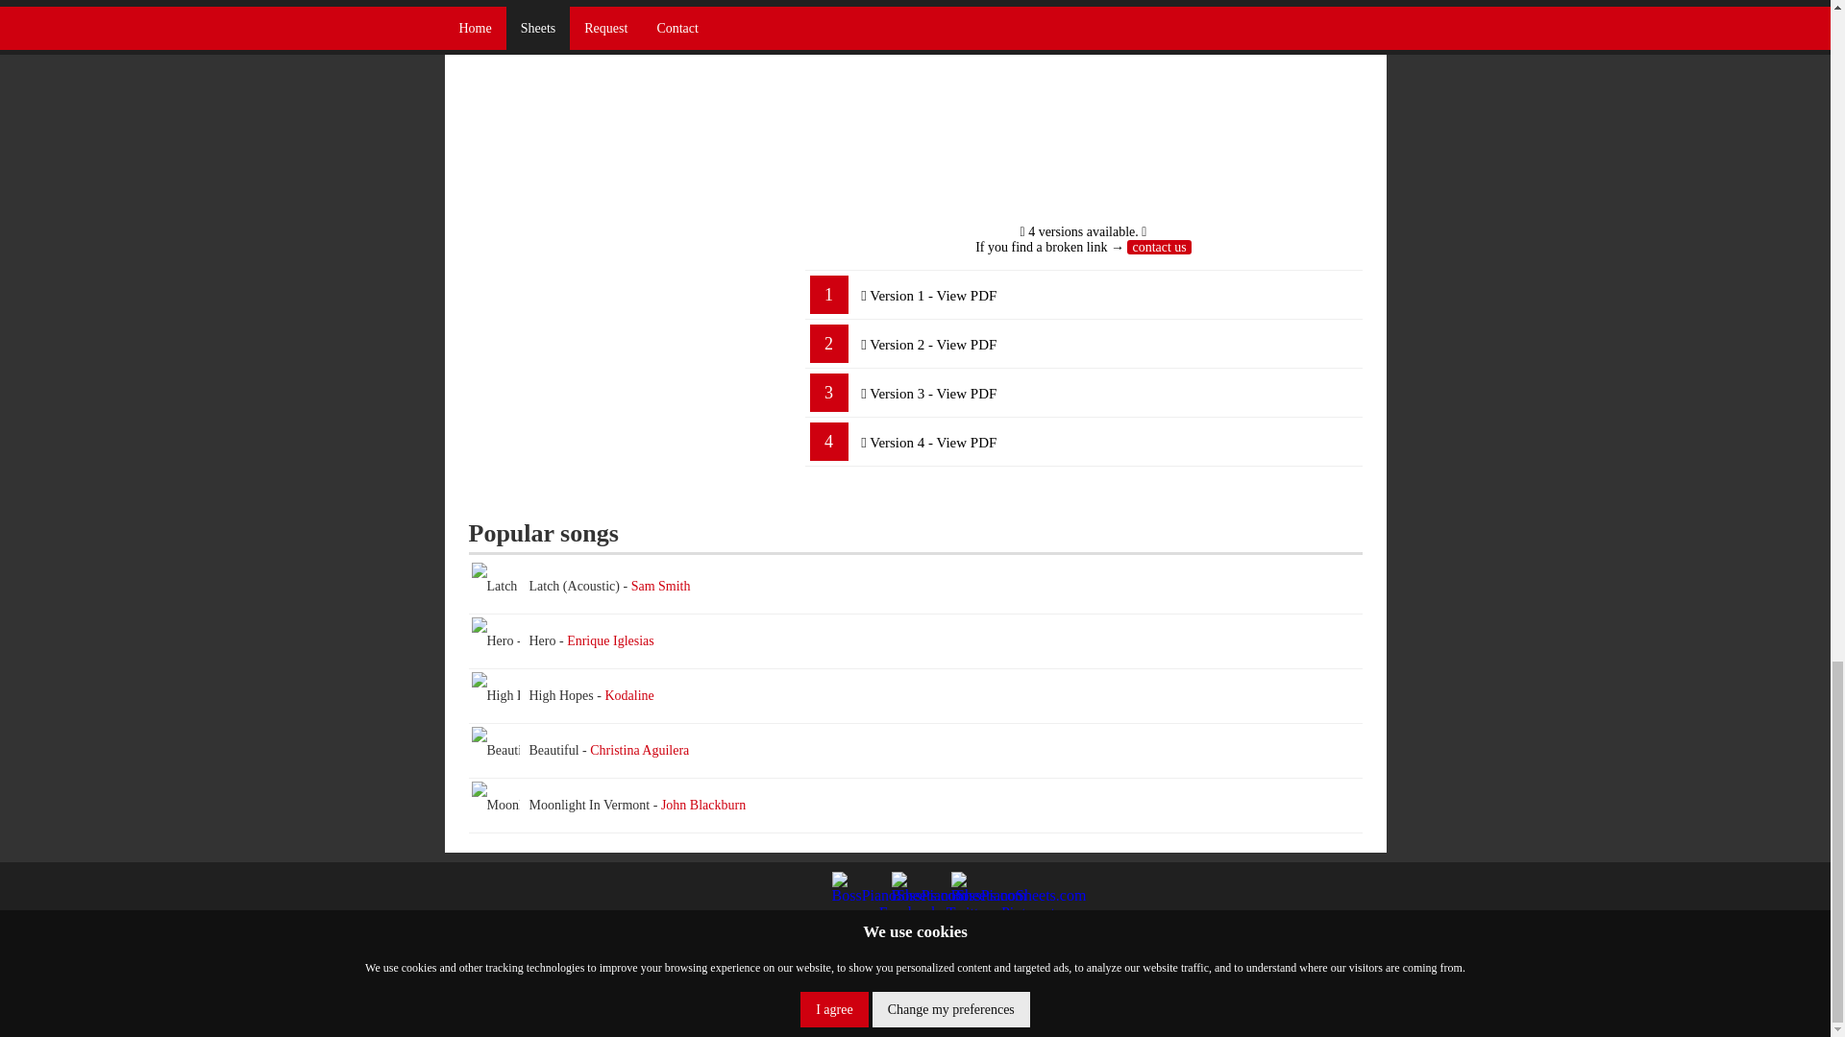  I want to click on contact us, so click(1159, 246).